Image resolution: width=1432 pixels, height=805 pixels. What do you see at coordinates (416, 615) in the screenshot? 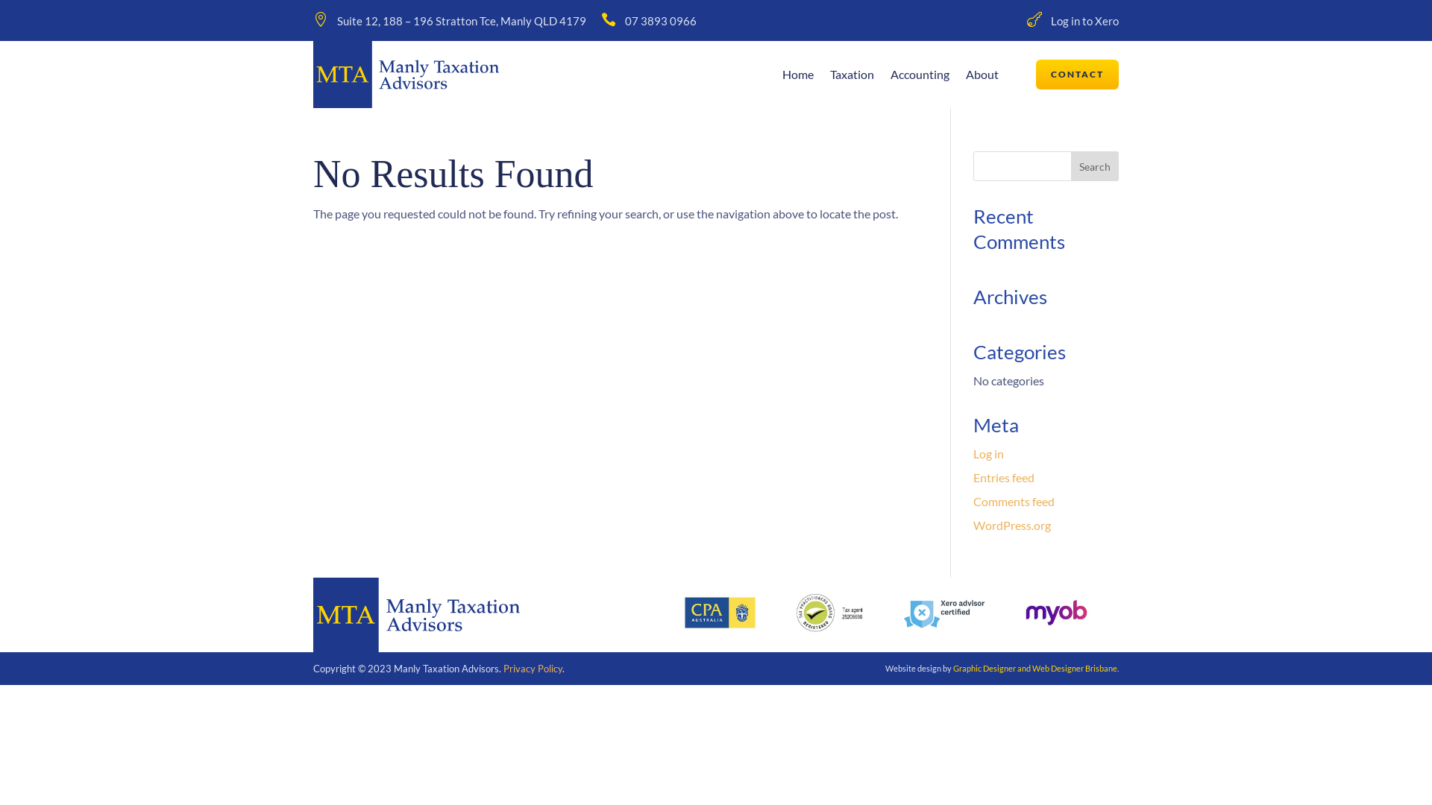
I see `Manly-Taxation-Advisors-Brisbane1` at bounding box center [416, 615].